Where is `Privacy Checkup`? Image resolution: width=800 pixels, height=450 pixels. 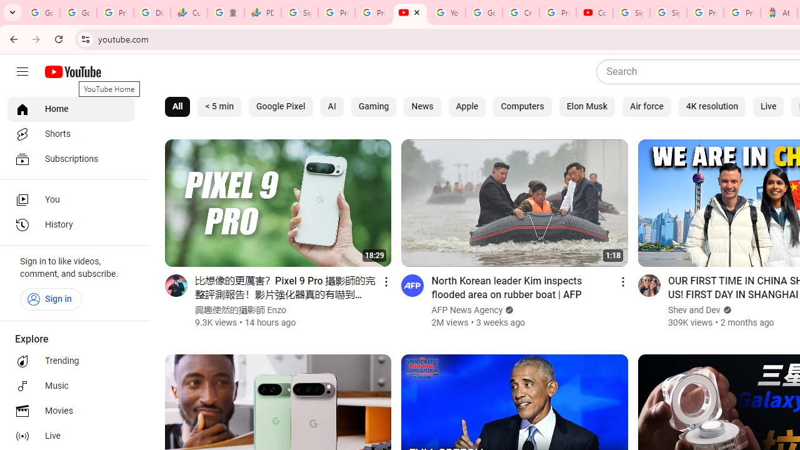
Privacy Checkup is located at coordinates (374, 12).